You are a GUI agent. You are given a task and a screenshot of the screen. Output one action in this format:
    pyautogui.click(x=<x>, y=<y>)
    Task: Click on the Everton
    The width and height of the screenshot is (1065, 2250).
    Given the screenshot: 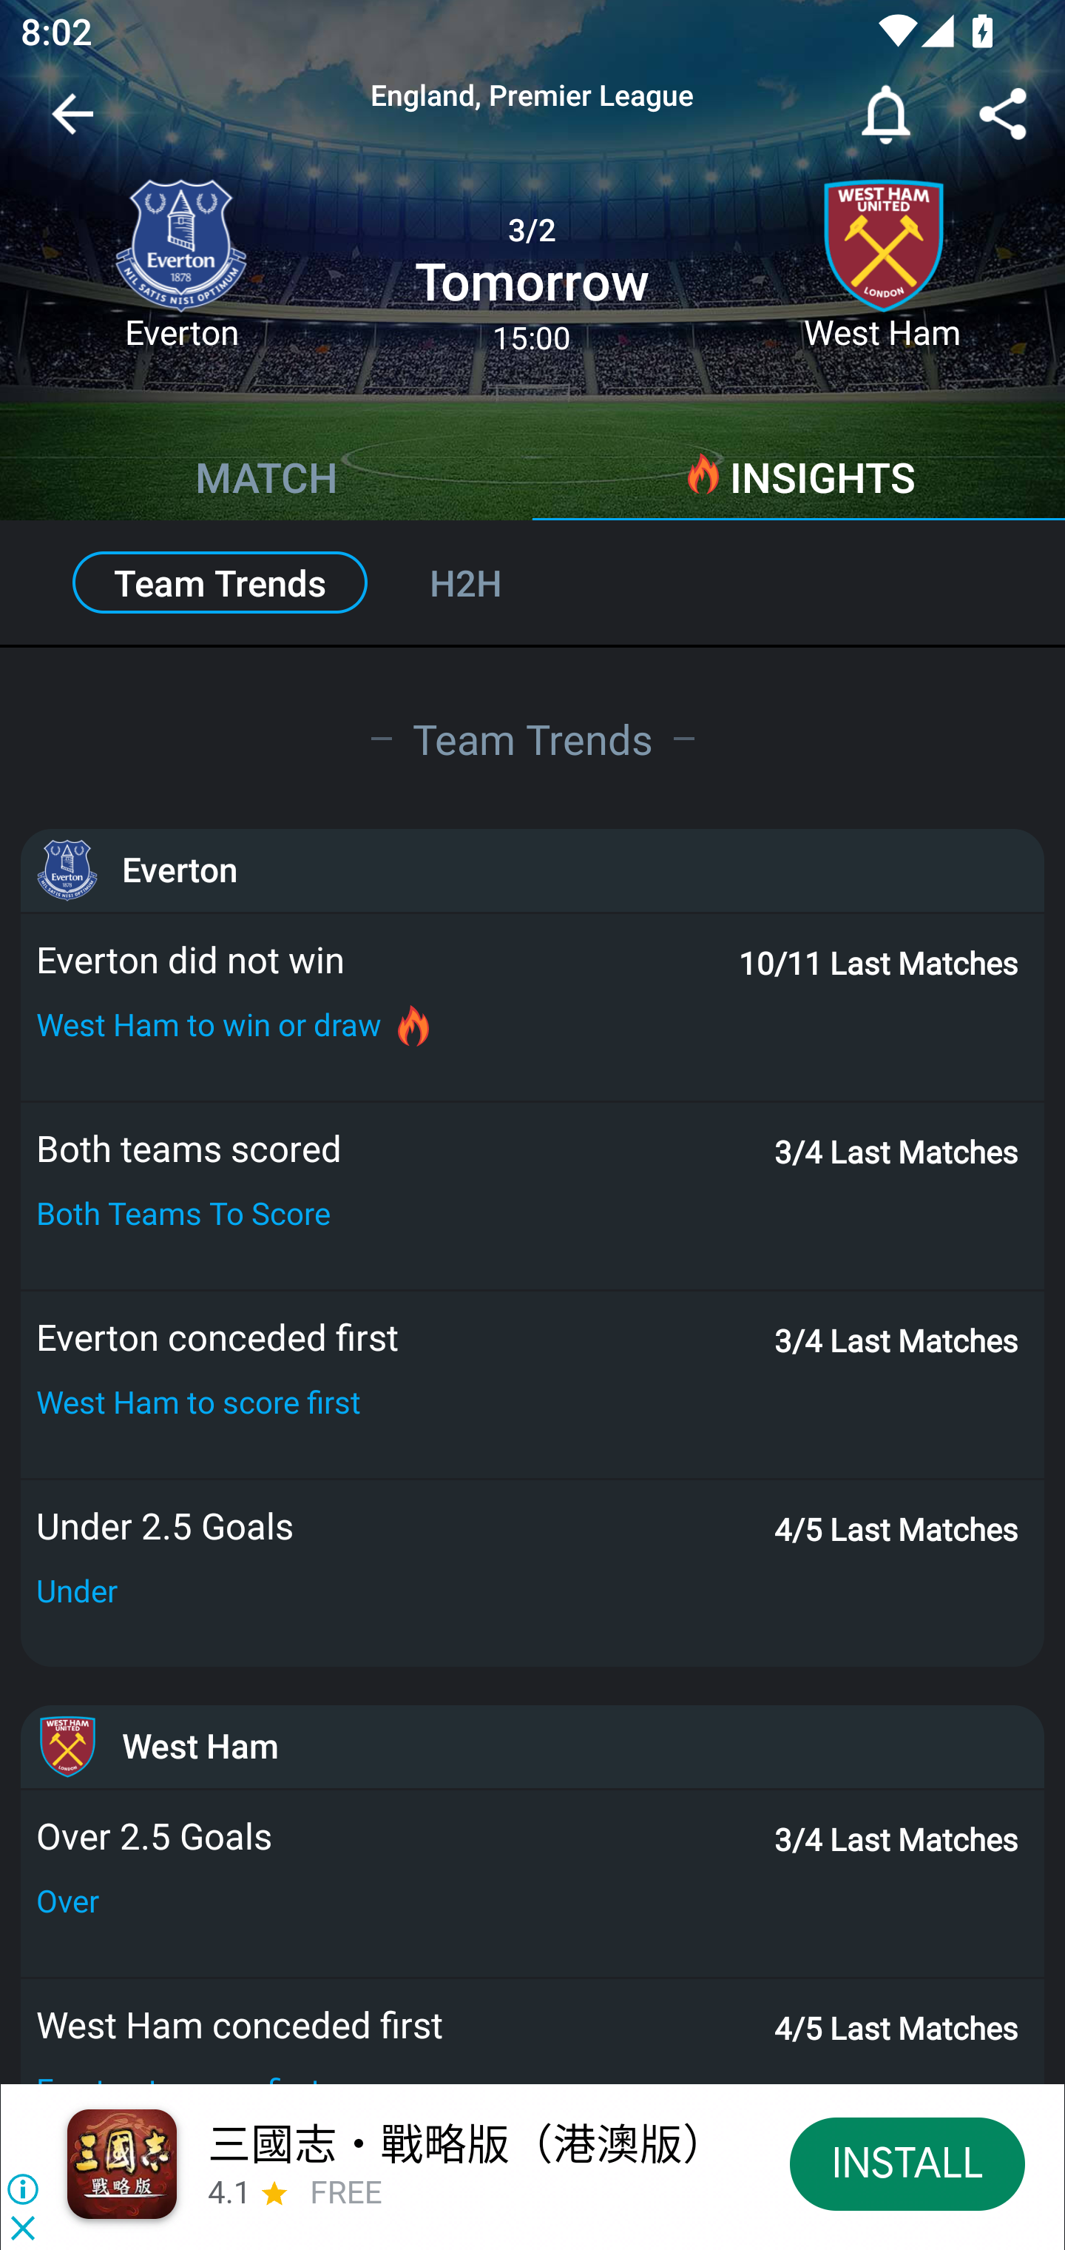 What is the action you would take?
    pyautogui.click(x=532, y=869)
    